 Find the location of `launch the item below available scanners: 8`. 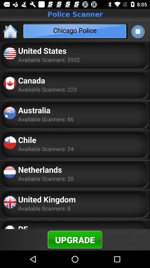

launch the item below available scanners: 8 is located at coordinates (23, 226).